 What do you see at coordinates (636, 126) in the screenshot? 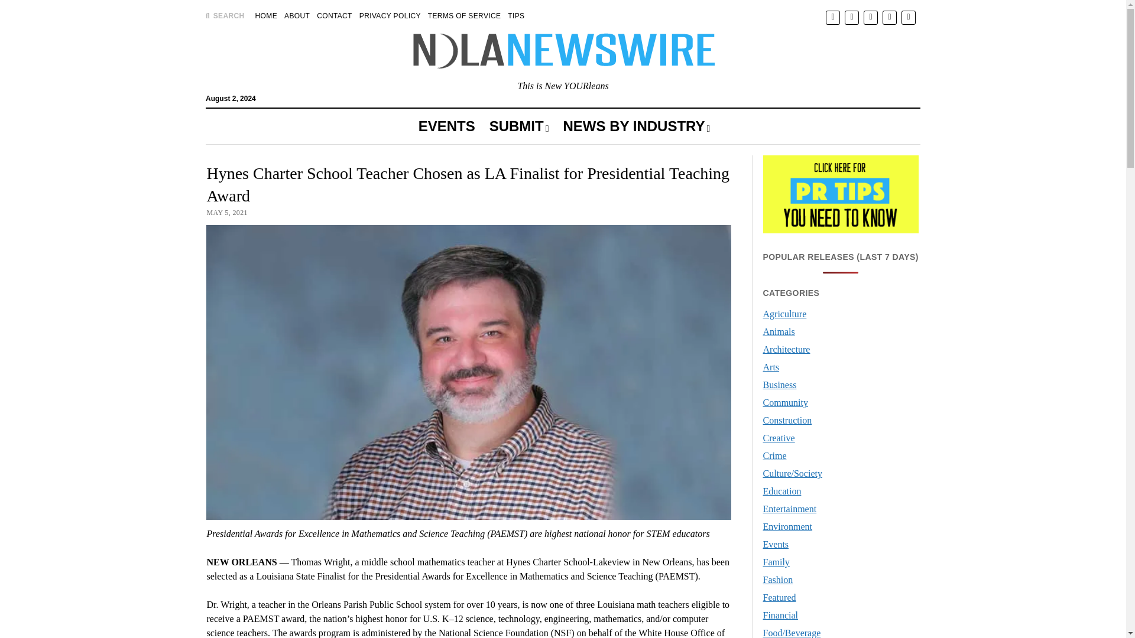
I see `NEWS BY INDUSTRY` at bounding box center [636, 126].